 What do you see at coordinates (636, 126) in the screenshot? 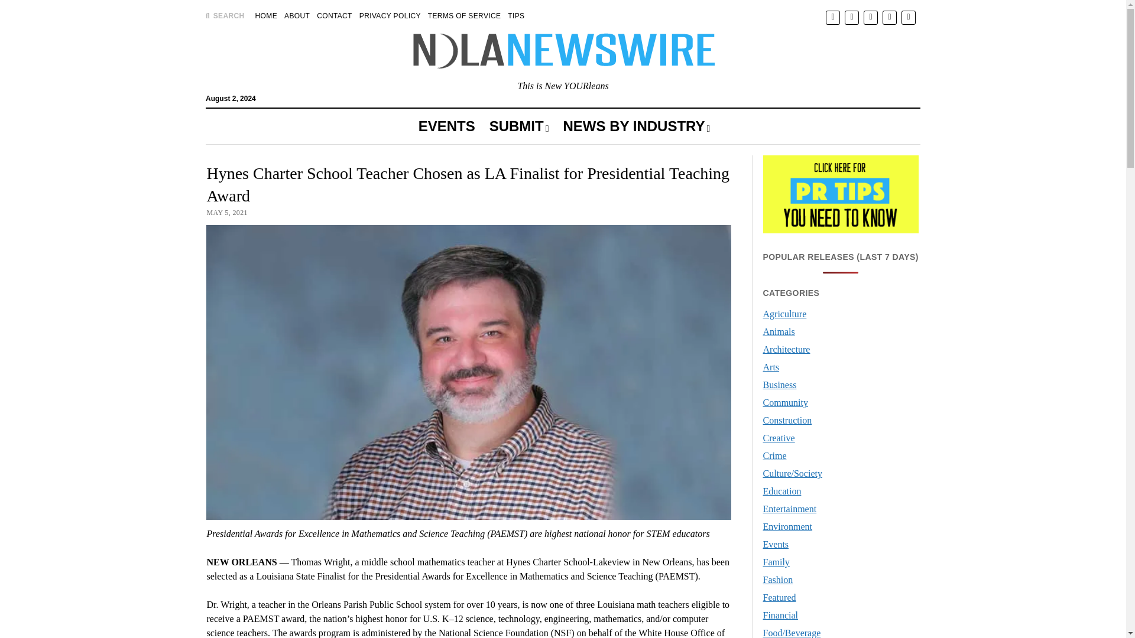
I see `NEWS BY INDUSTRY` at bounding box center [636, 126].